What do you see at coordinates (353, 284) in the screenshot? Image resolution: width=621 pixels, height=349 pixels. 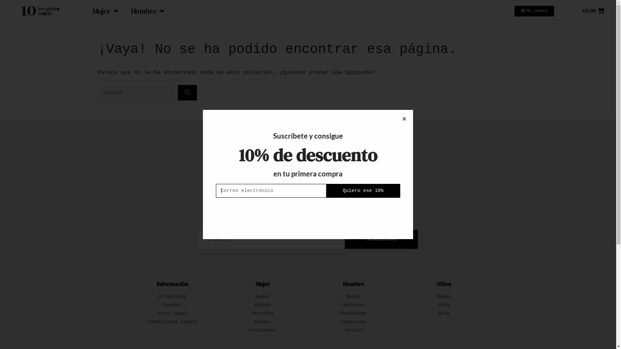 I see `Hombre` at bounding box center [353, 284].